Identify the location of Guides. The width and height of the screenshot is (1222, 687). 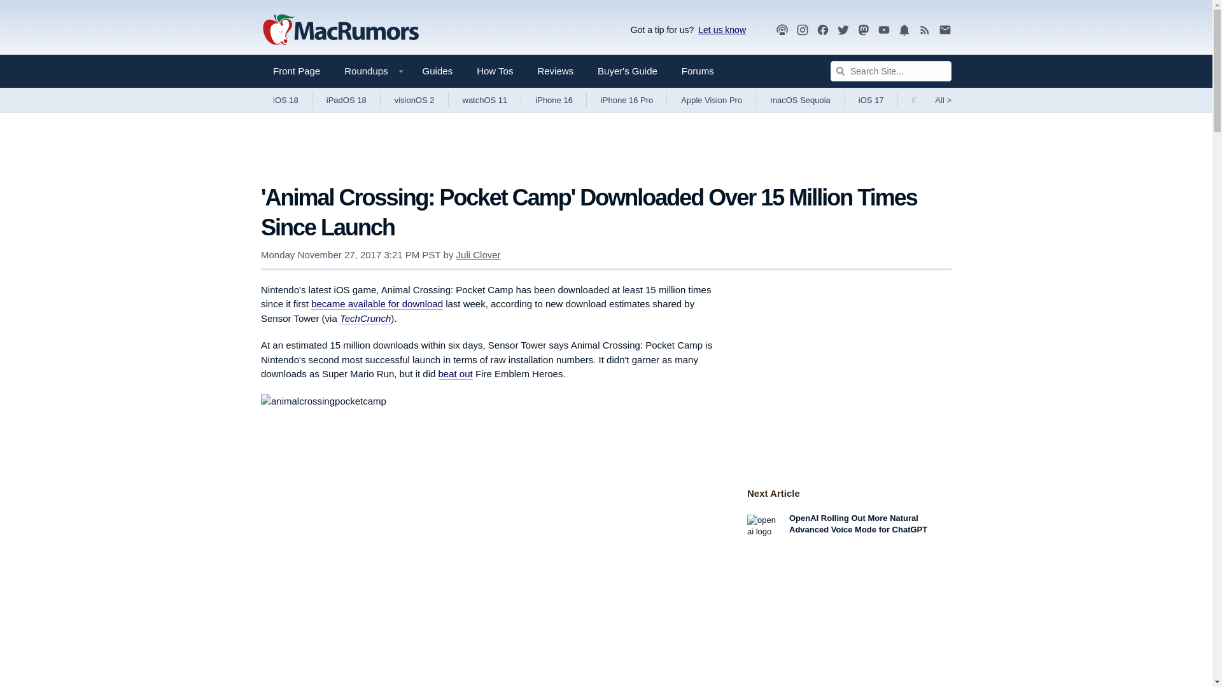
(438, 71).